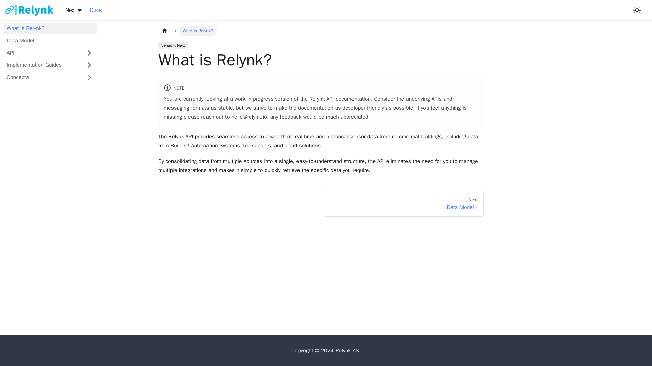 Image resolution: width=652 pixels, height=366 pixels. I want to click on Implementation Guides, so click(42, 53).